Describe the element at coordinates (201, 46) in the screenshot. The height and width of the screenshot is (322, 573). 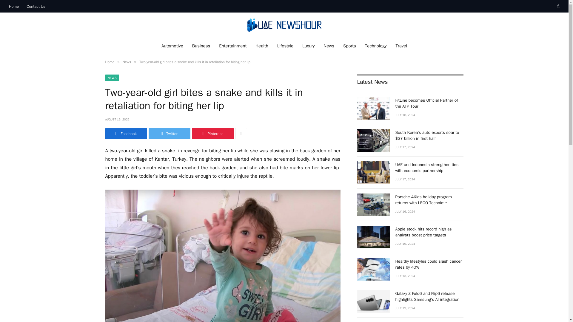
I see `Business` at that location.